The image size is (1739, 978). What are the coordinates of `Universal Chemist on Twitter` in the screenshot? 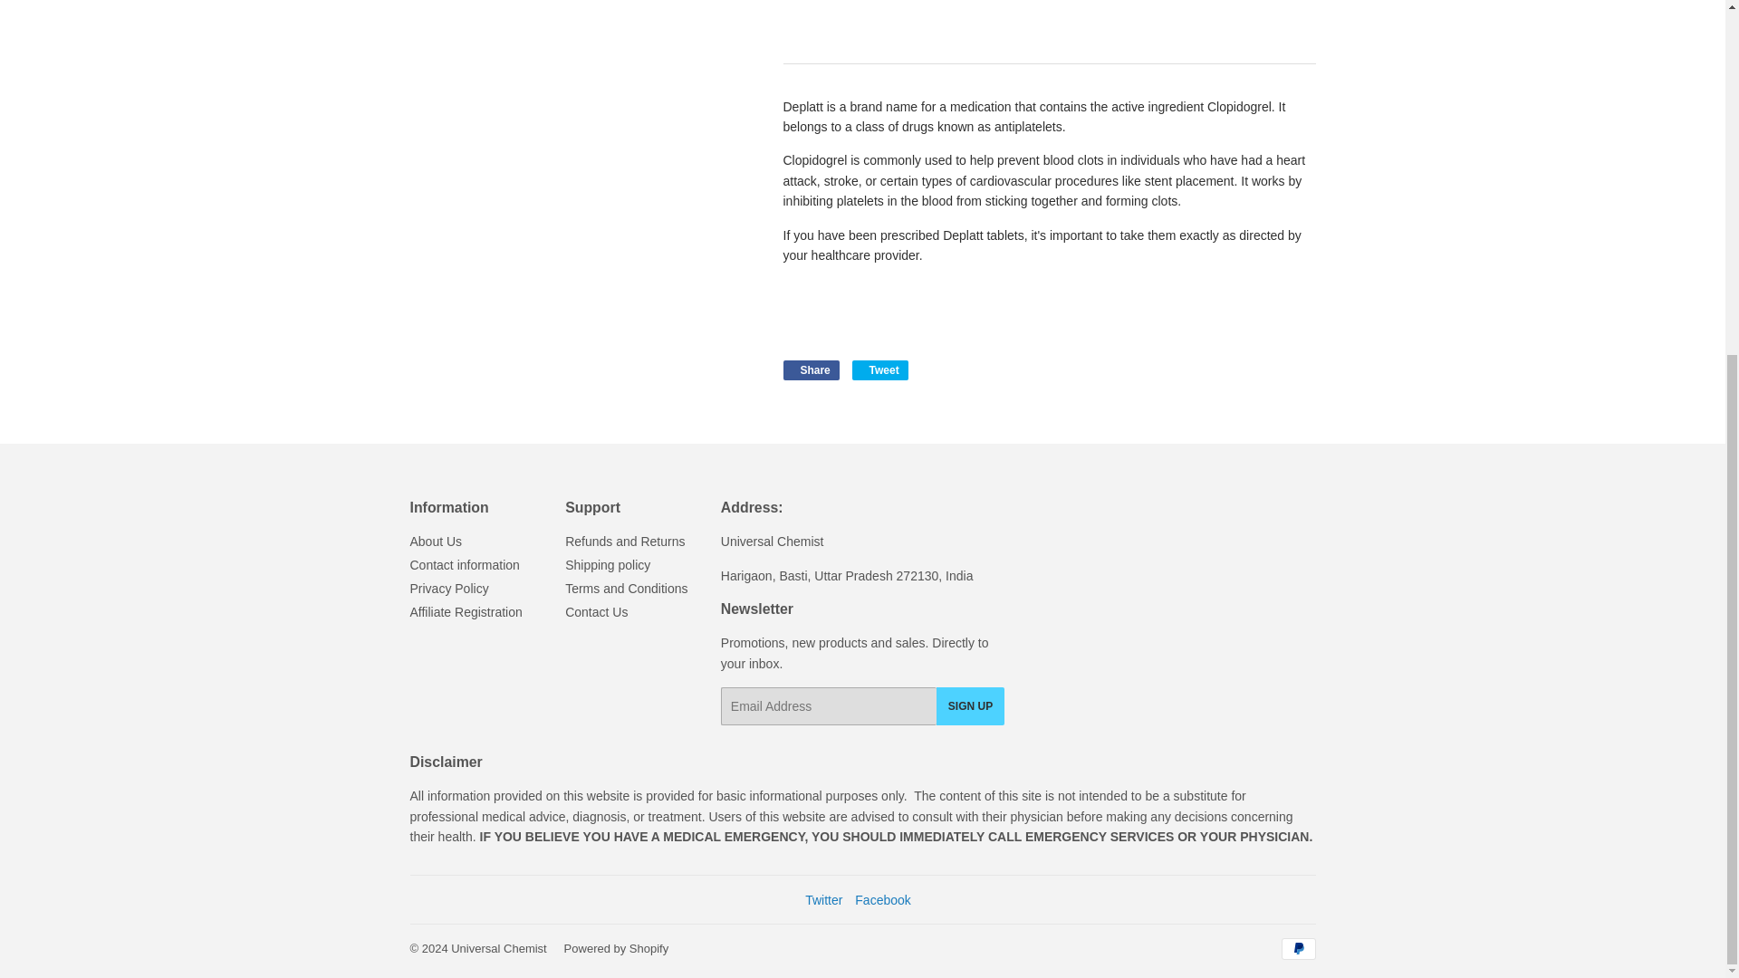 It's located at (822, 900).